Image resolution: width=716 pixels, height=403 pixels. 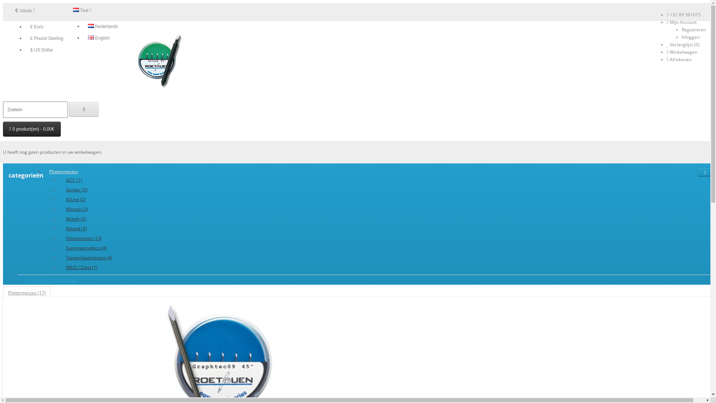 I want to click on English, so click(x=99, y=38).